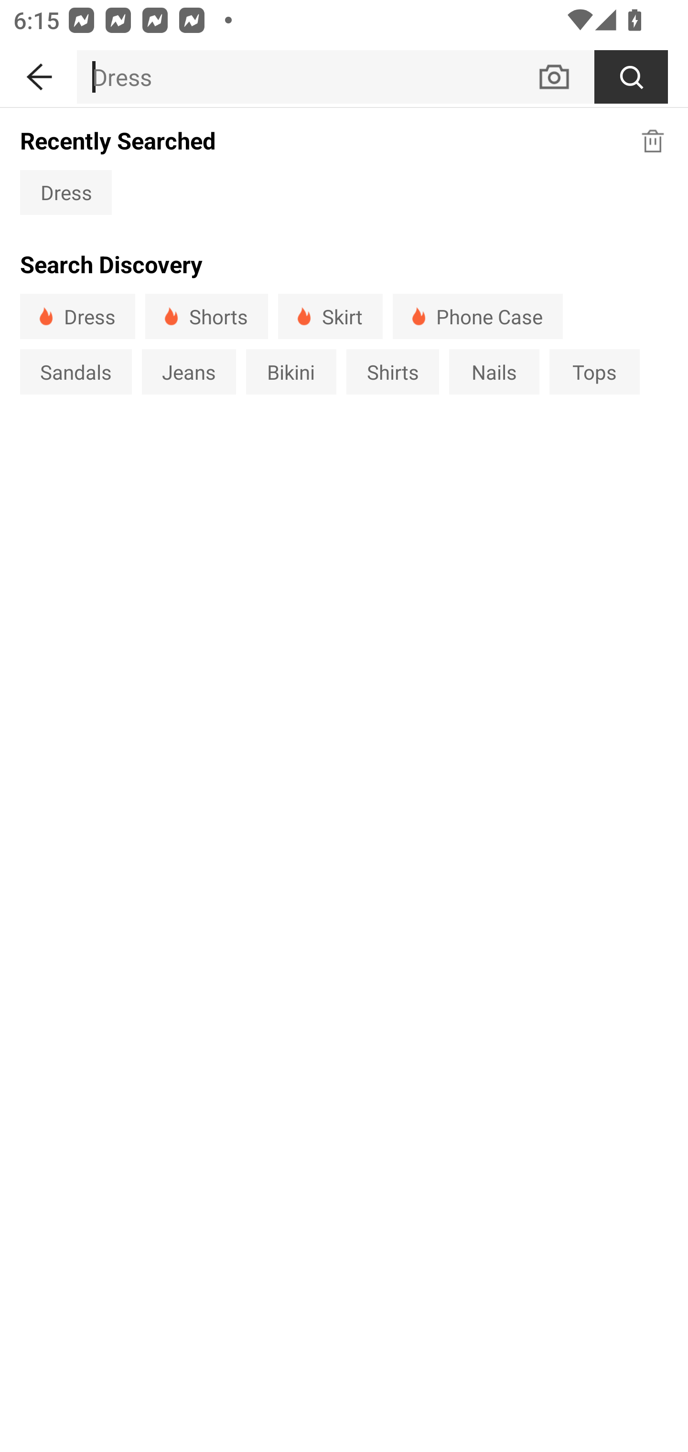  What do you see at coordinates (77, 316) in the screenshot?
I see `Dress` at bounding box center [77, 316].